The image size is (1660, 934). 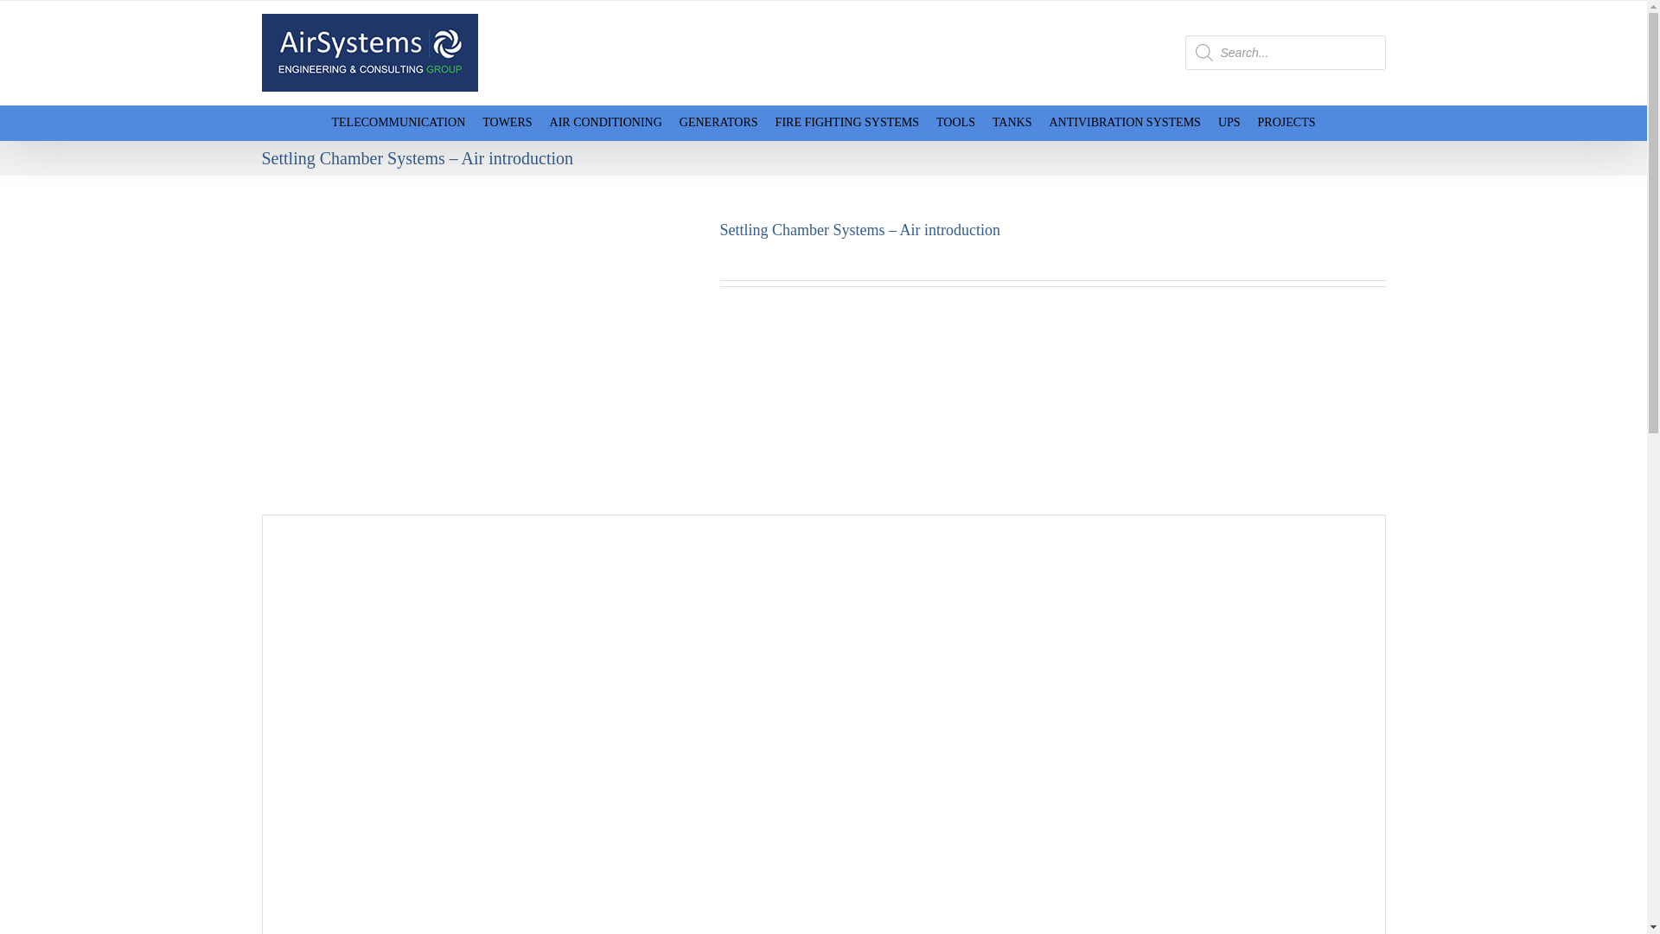 I want to click on TOWERS, so click(x=507, y=123).